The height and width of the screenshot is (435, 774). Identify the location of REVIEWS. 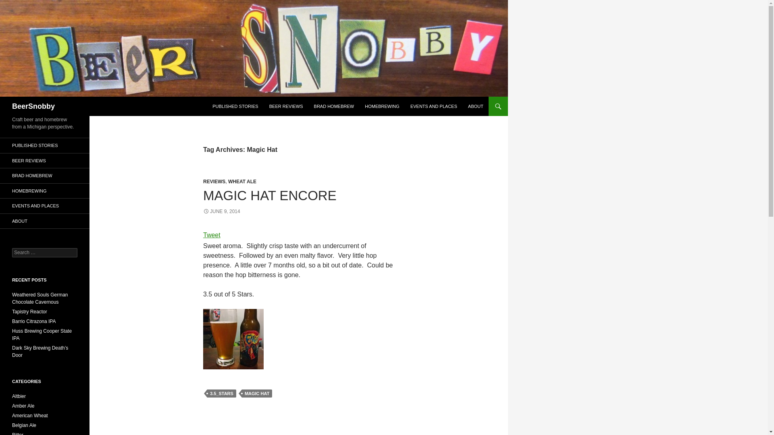
(214, 181).